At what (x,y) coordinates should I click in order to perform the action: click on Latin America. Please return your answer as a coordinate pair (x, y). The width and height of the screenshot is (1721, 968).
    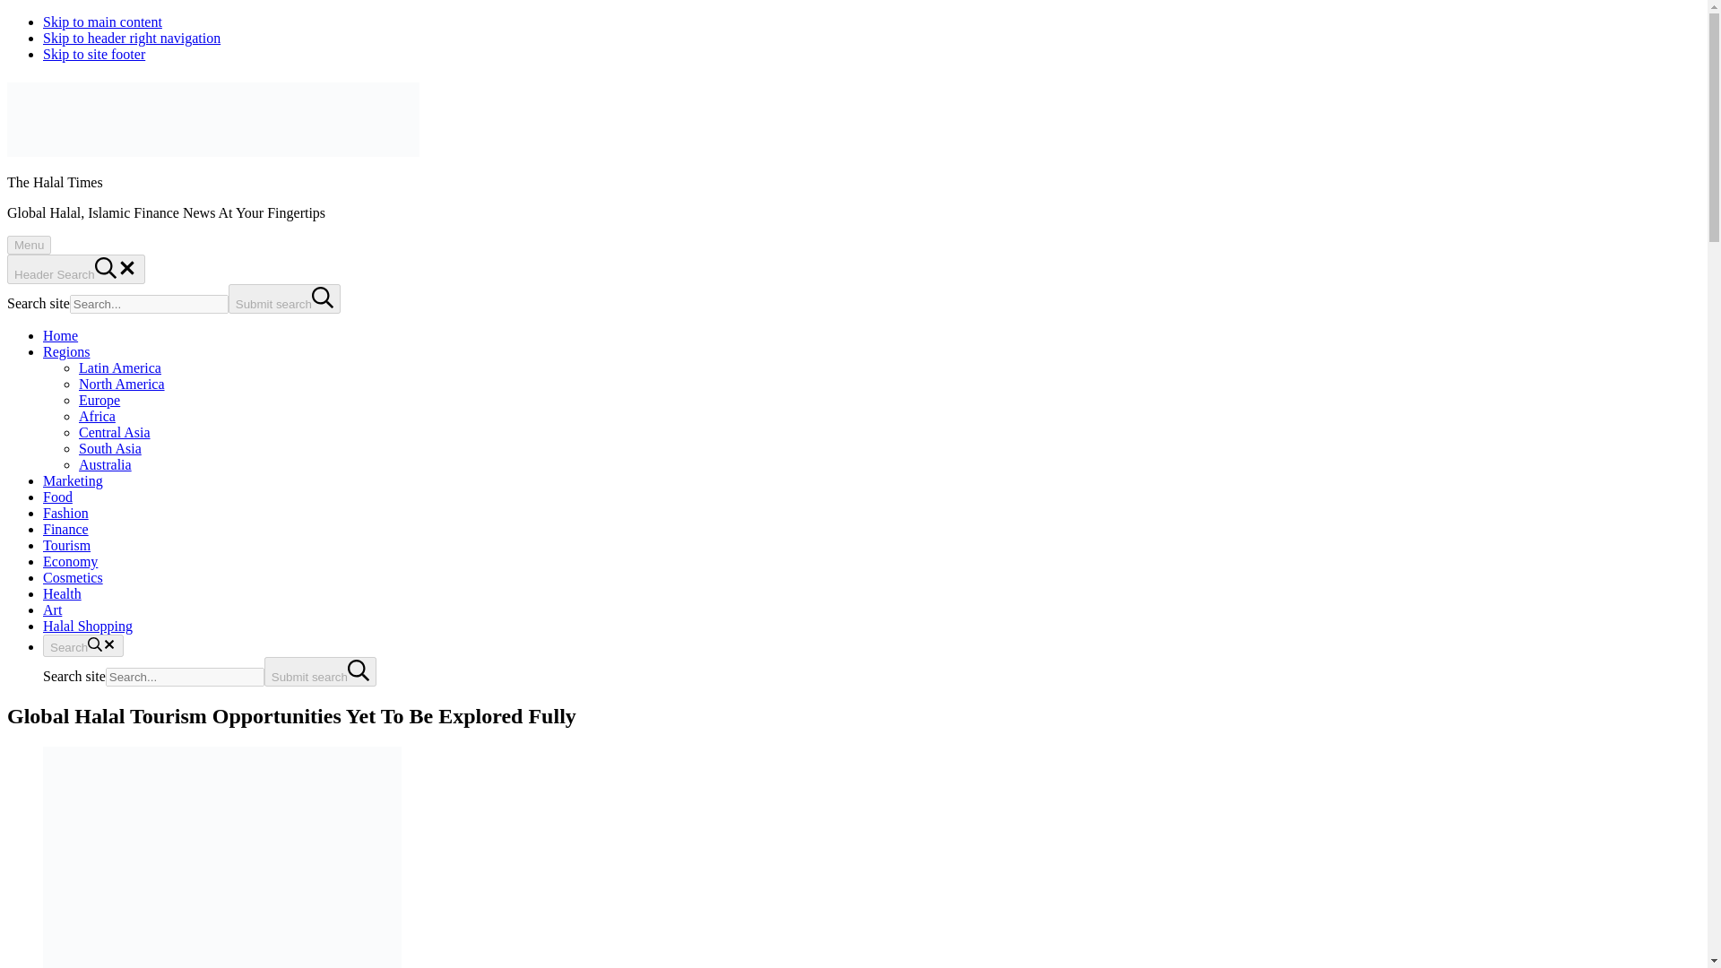
    Looking at the image, I should click on (120, 367).